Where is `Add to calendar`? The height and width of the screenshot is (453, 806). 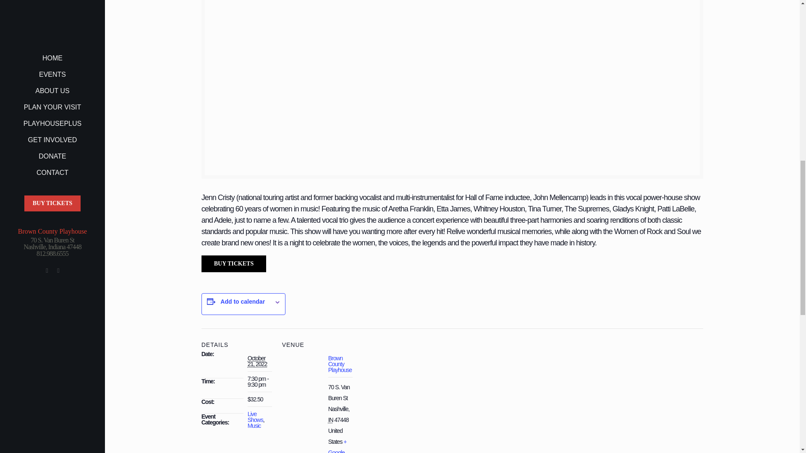 Add to calendar is located at coordinates (243, 301).